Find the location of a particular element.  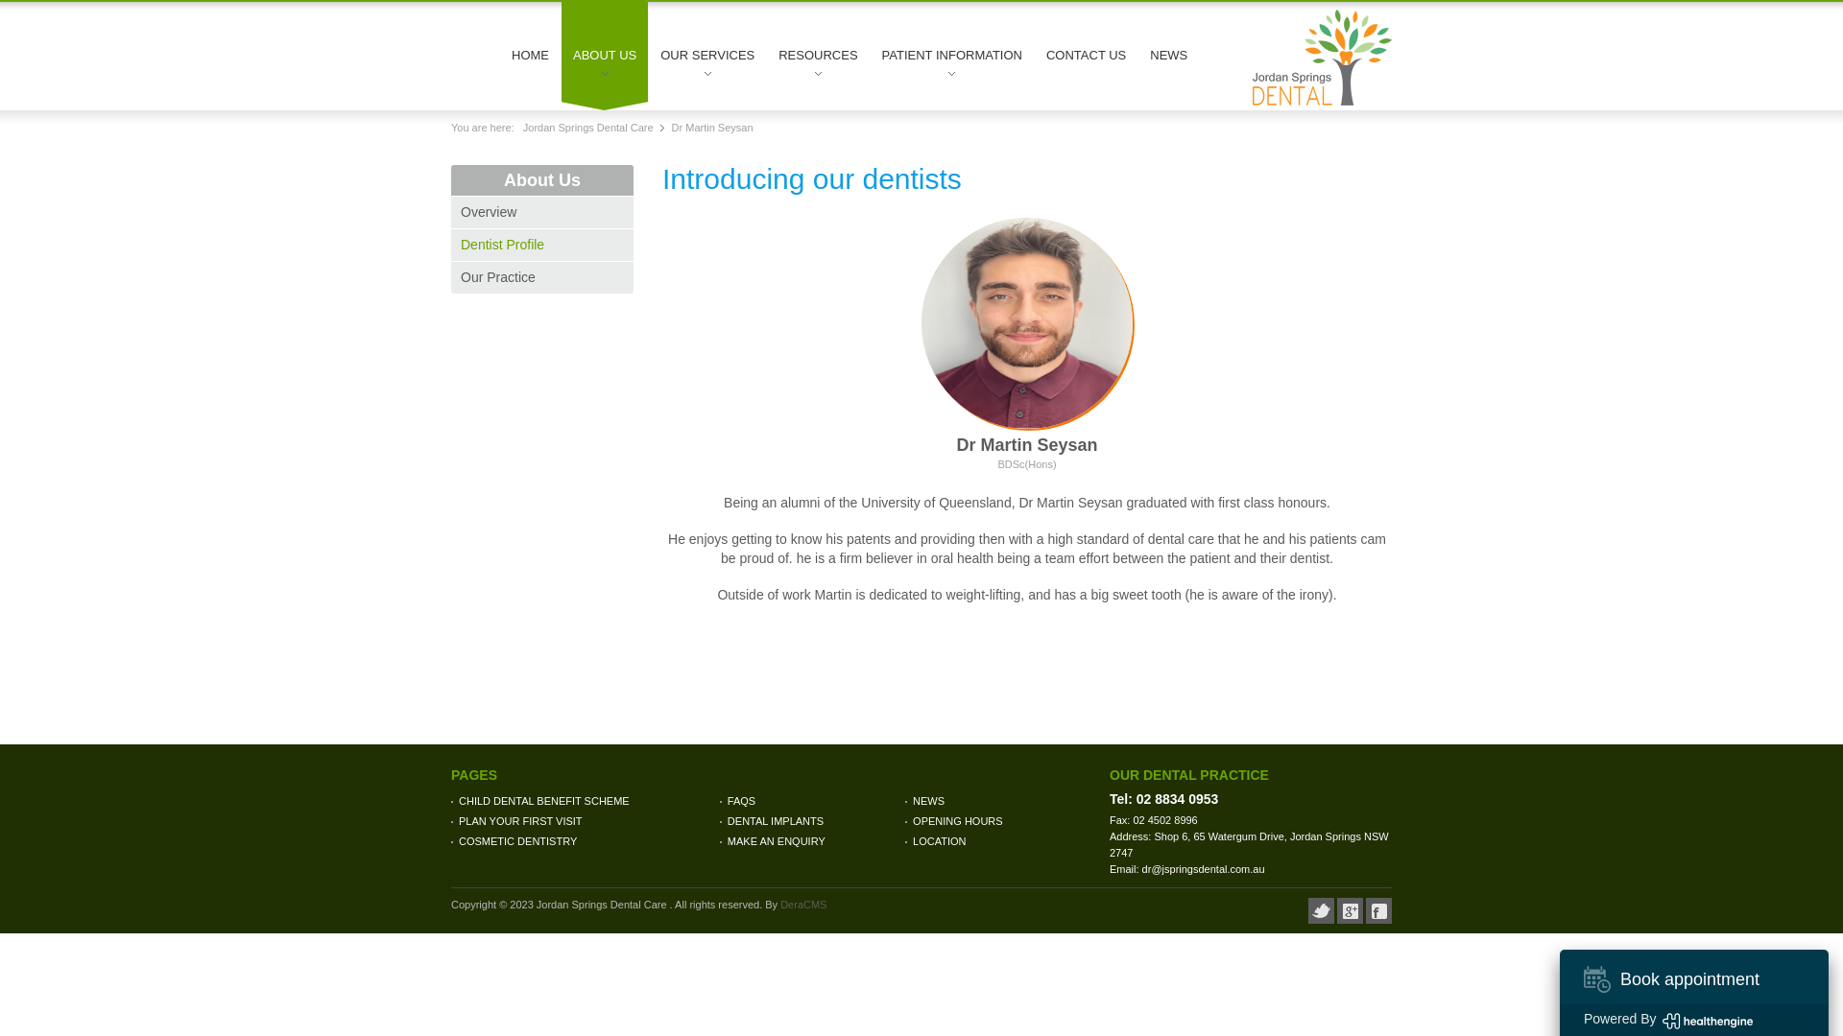

Overview is located at coordinates (542, 213).